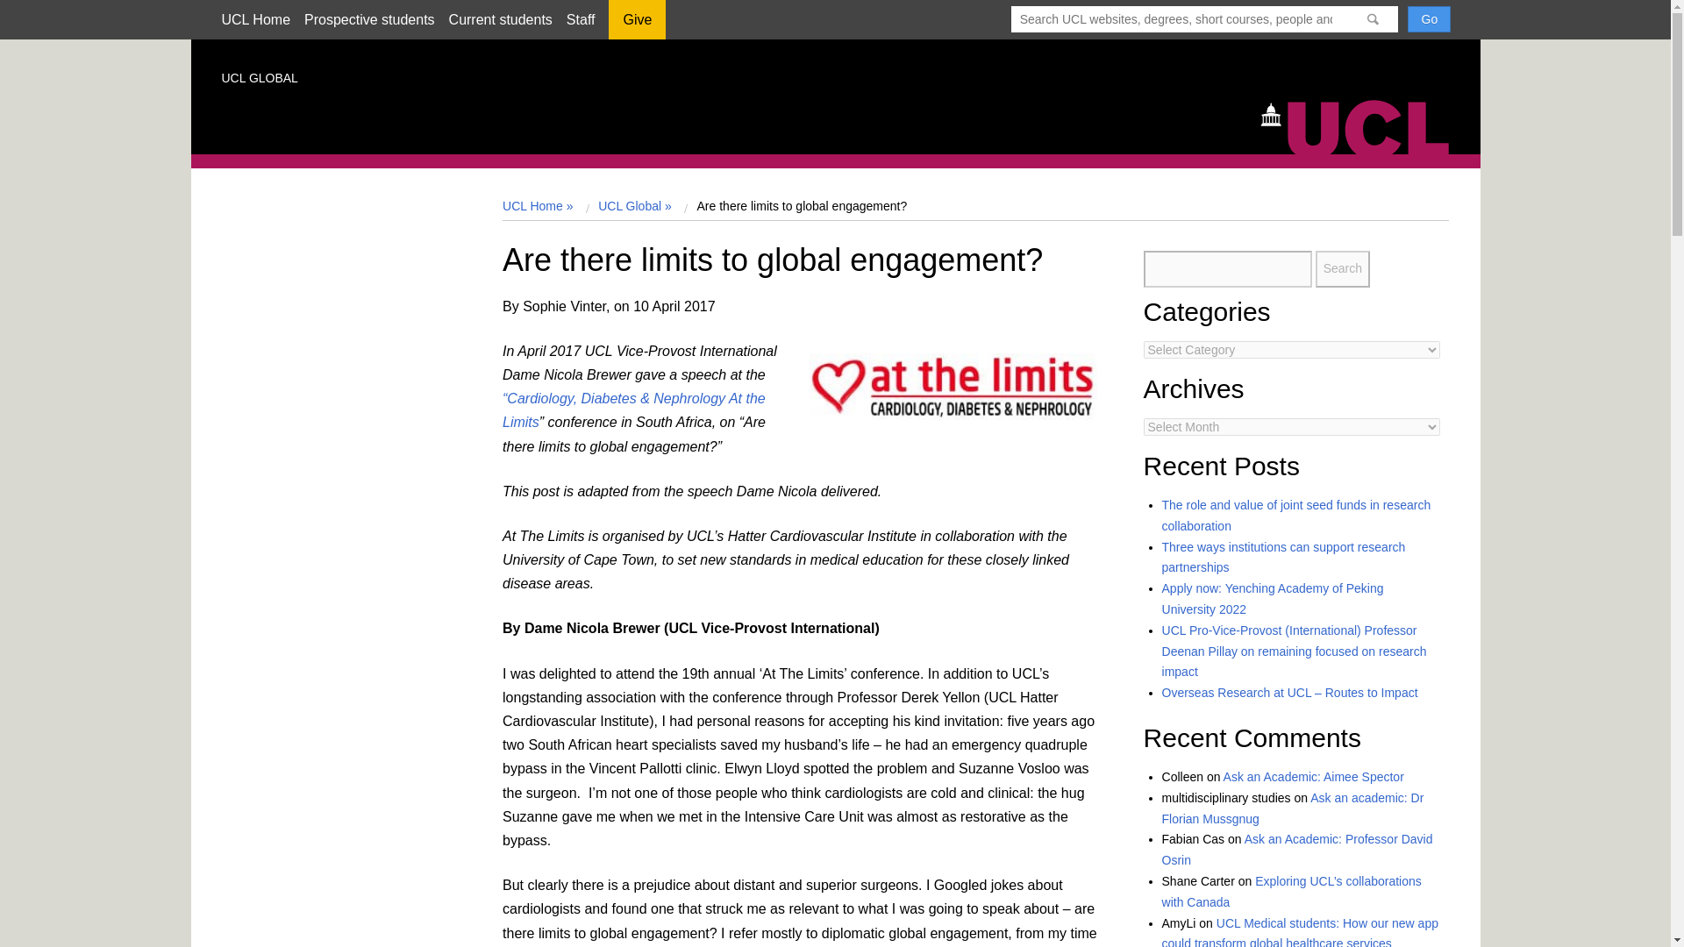 This screenshot has width=1684, height=947. Describe the element at coordinates (1293, 808) in the screenshot. I see `Ask an academic: Dr Florian Mussgnug` at that location.